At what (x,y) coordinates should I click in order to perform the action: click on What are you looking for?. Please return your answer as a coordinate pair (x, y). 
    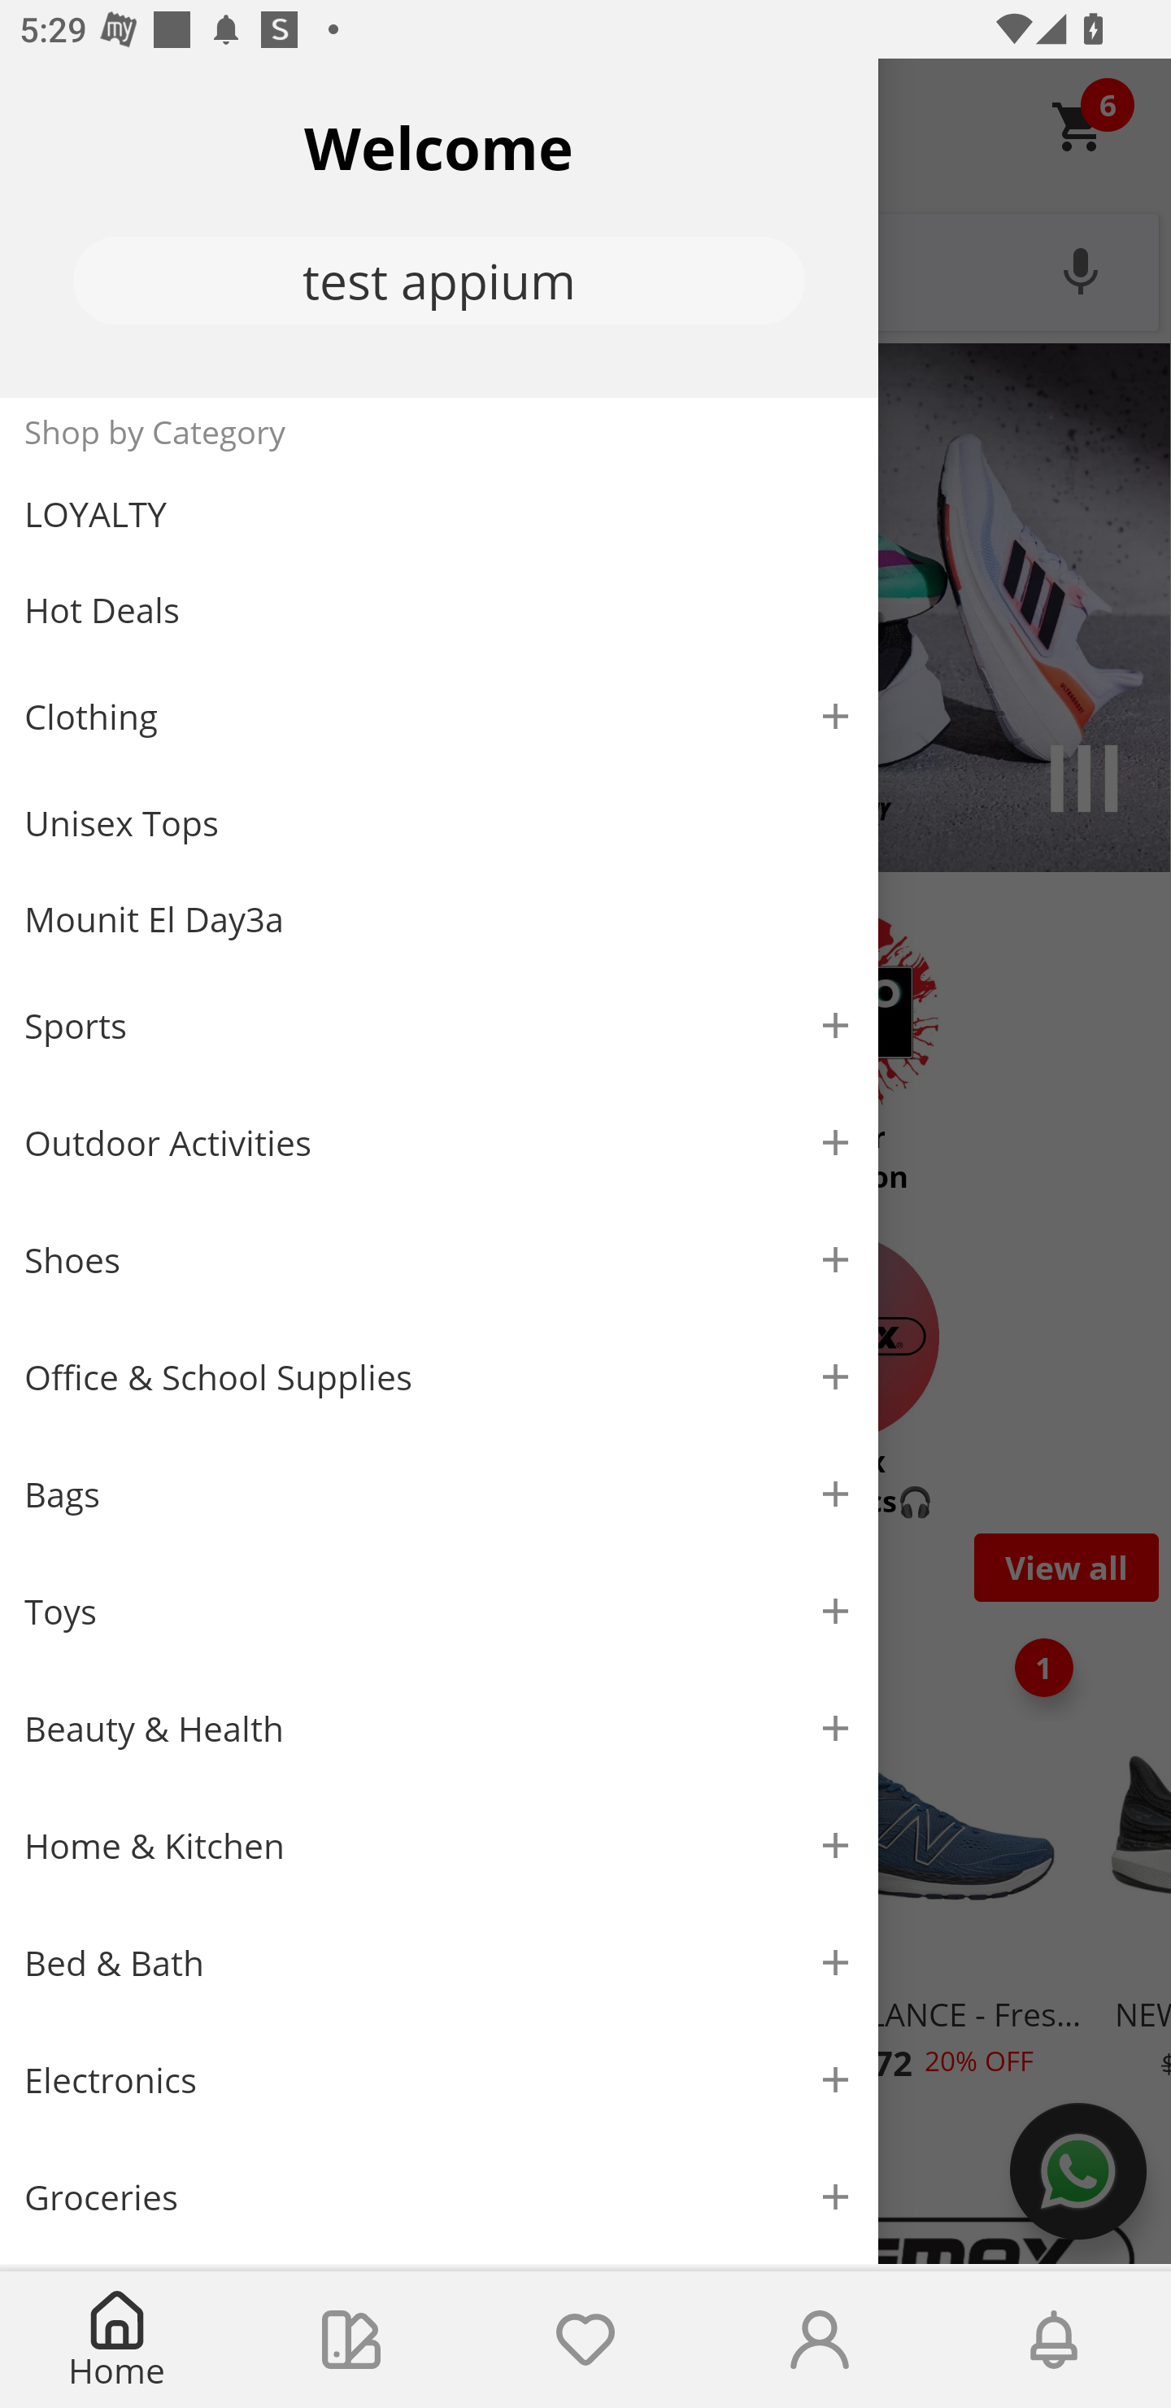
    Looking at the image, I should click on (585, 269).